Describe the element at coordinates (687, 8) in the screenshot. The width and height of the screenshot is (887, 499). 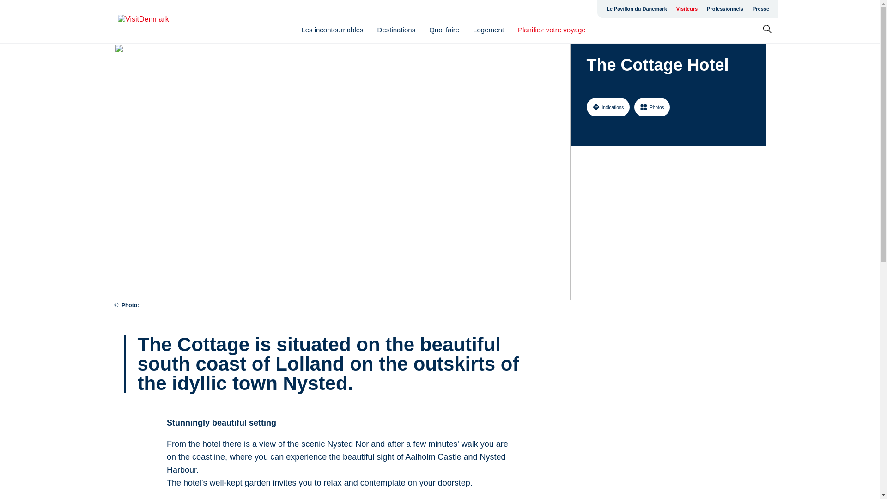
I see `Visiteurs` at that location.